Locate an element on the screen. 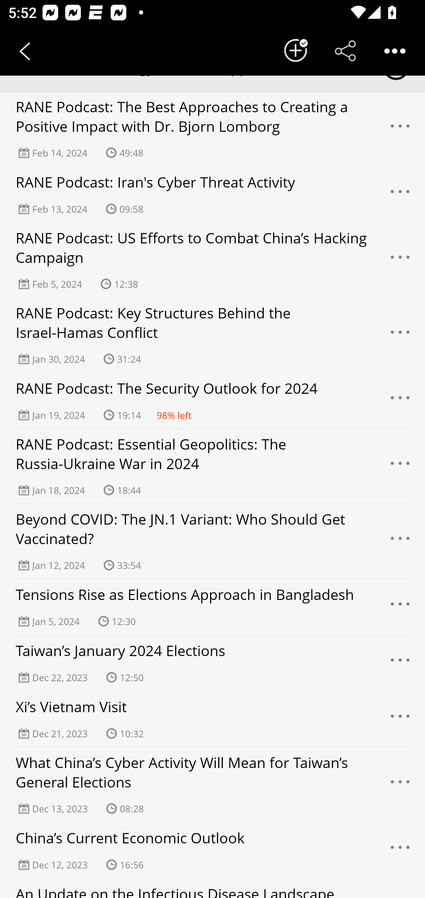 This screenshot has height=898, width=425. Xi’s Vietnam Visit Dec 21, 2023 10:32 Menu is located at coordinates (212, 719).